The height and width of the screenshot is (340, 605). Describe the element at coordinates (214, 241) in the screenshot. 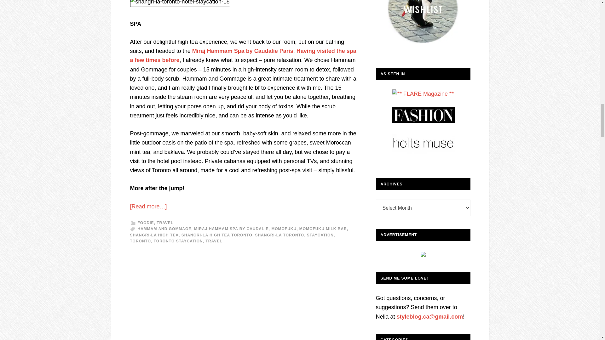

I see `TRAVEL` at that location.